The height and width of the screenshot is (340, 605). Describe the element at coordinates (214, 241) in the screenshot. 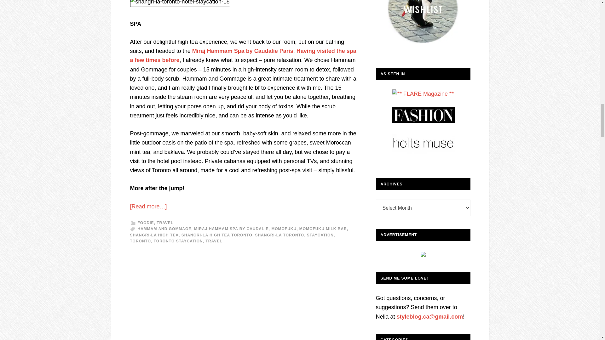

I see `TRAVEL` at that location.